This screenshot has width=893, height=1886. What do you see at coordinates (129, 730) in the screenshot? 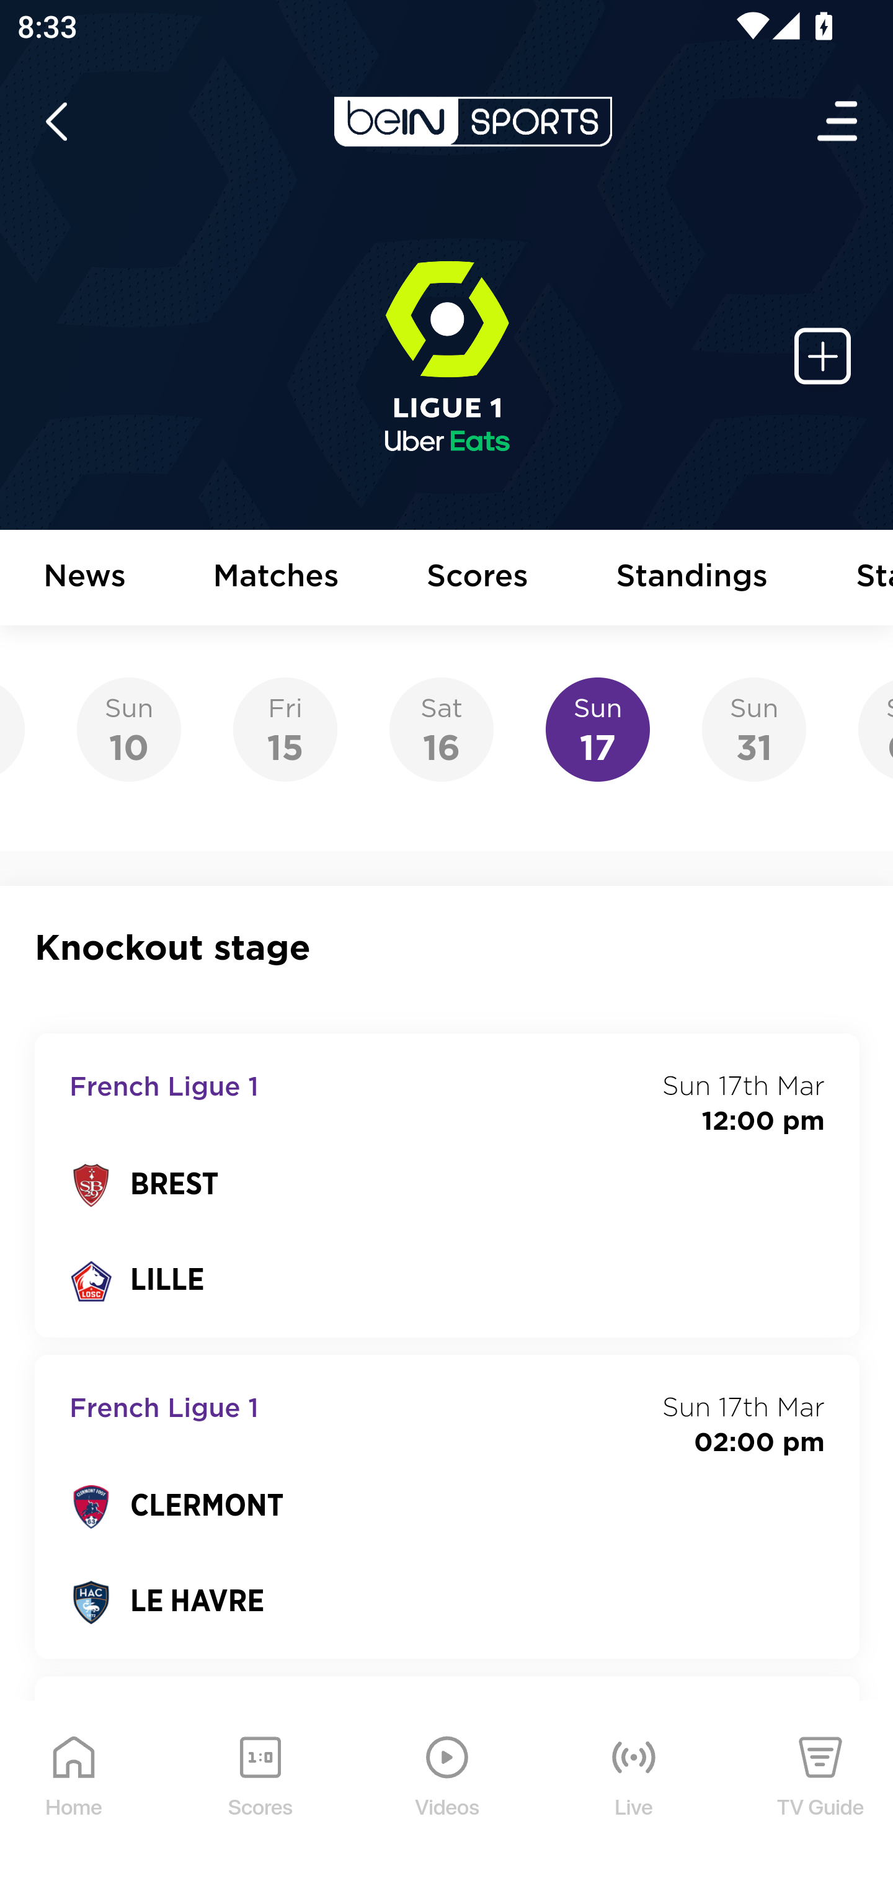
I see `Sun10` at bounding box center [129, 730].